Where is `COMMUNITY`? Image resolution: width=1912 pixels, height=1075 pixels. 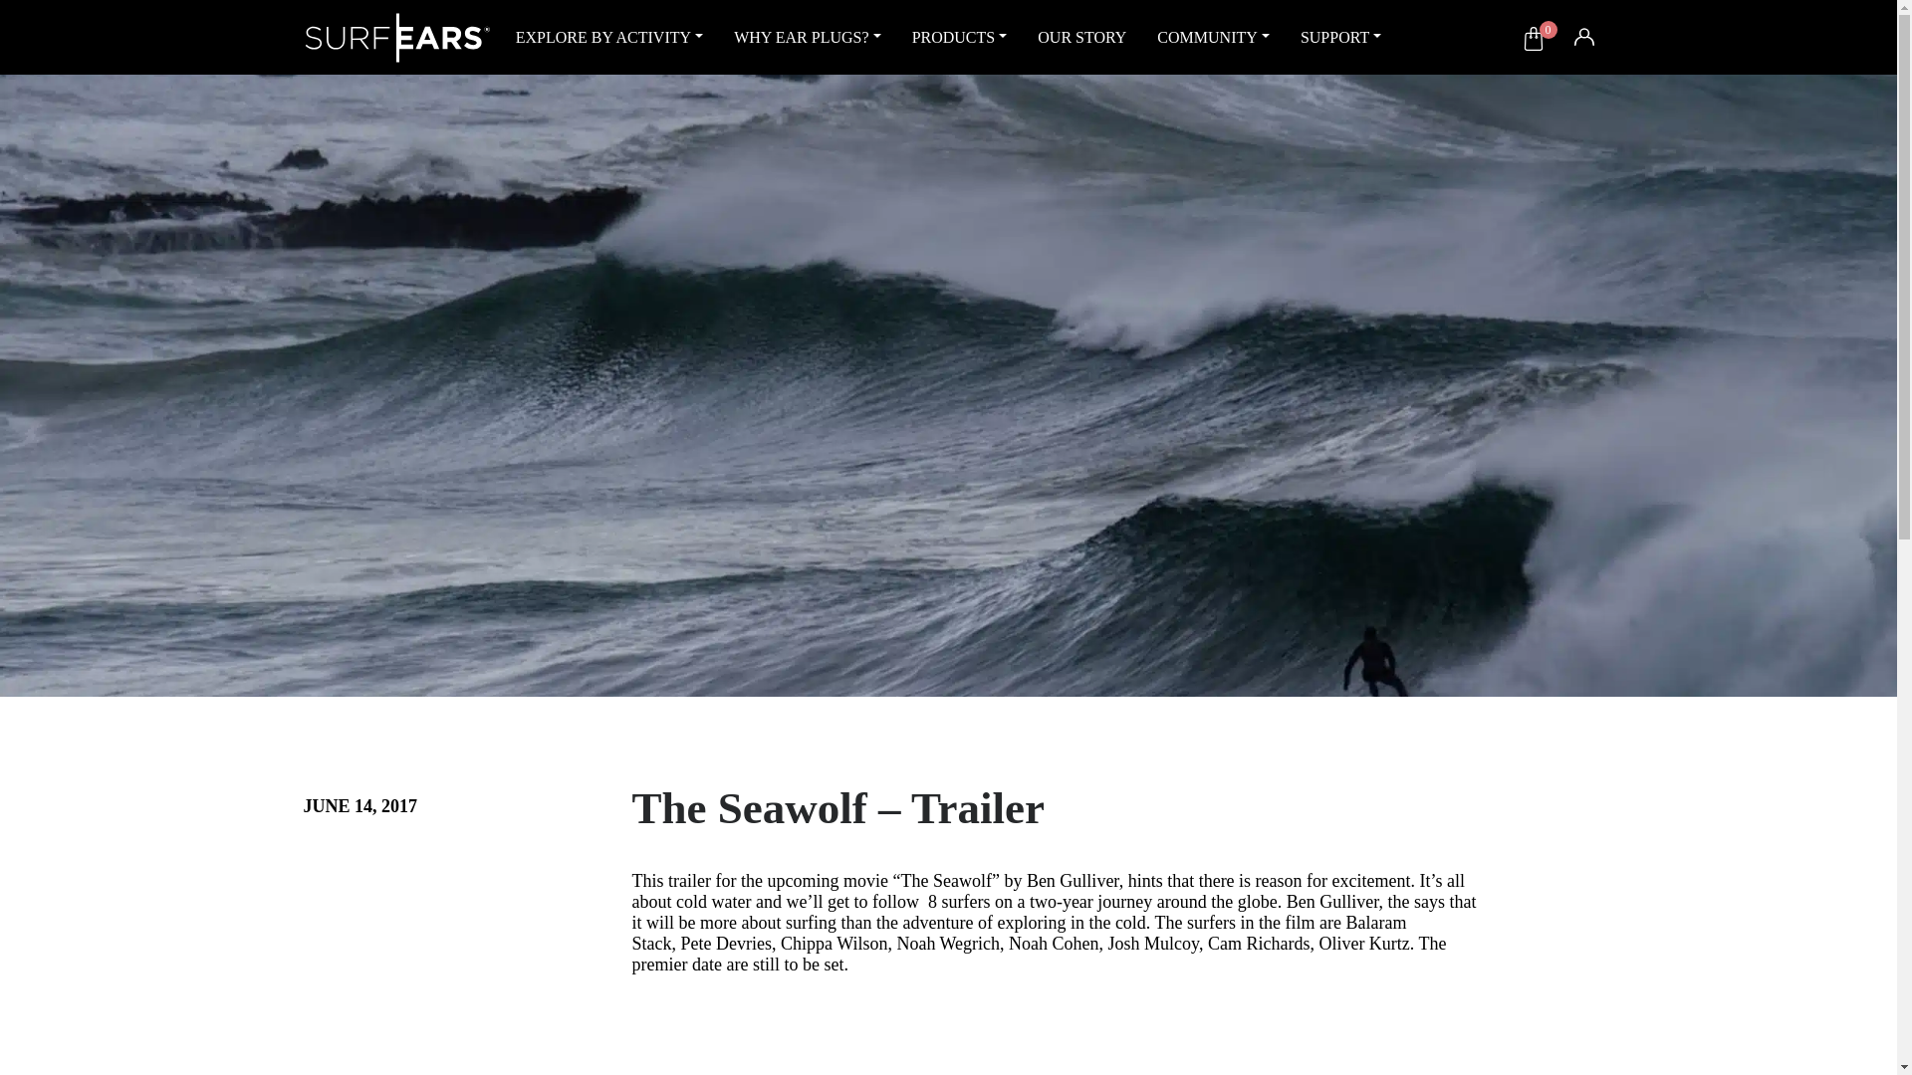 COMMUNITY is located at coordinates (1213, 37).